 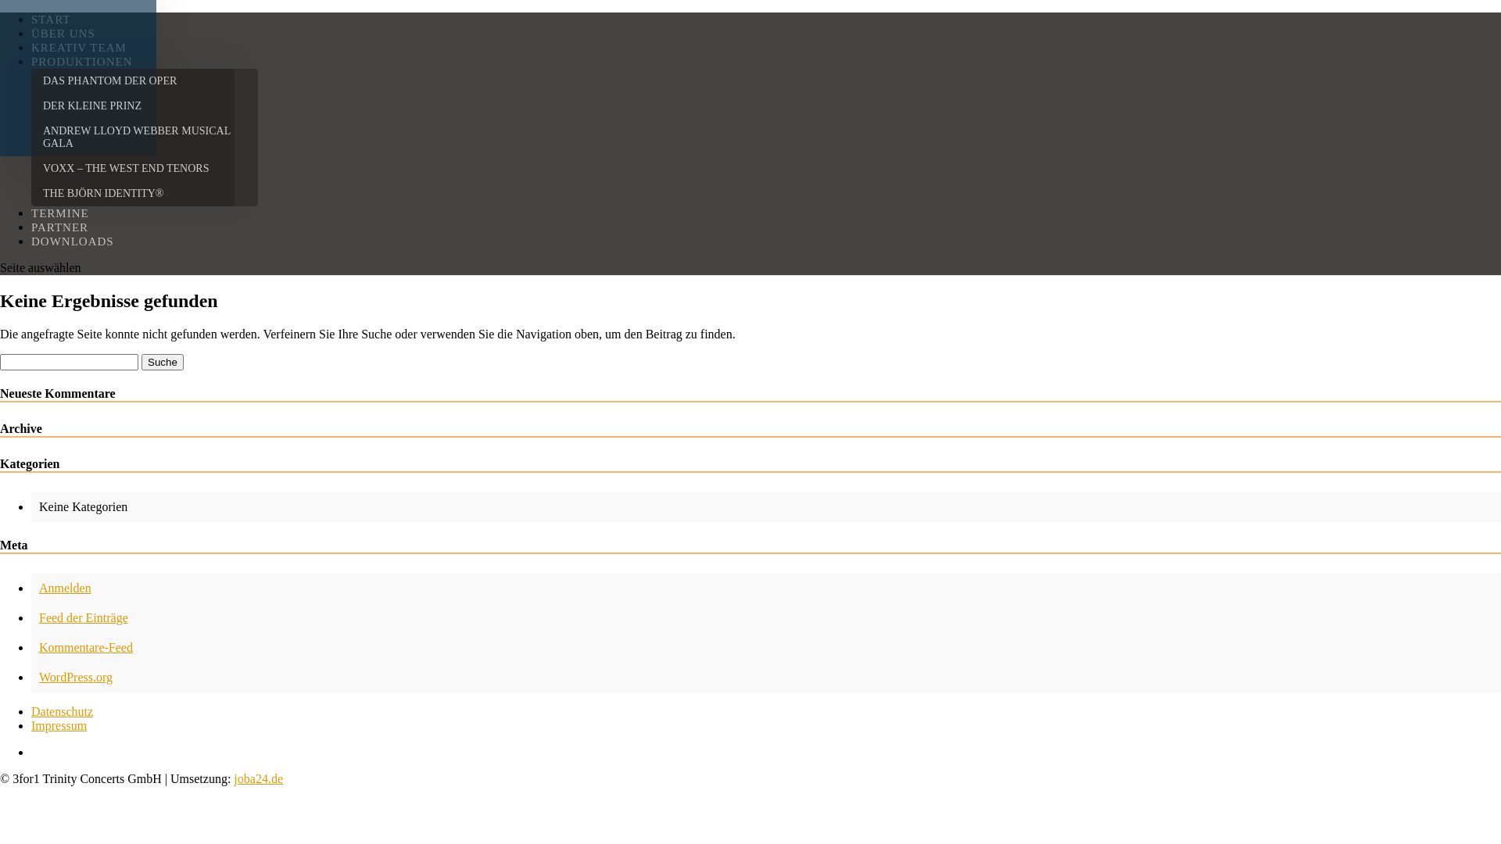 What do you see at coordinates (163, 363) in the screenshot?
I see `Suche` at bounding box center [163, 363].